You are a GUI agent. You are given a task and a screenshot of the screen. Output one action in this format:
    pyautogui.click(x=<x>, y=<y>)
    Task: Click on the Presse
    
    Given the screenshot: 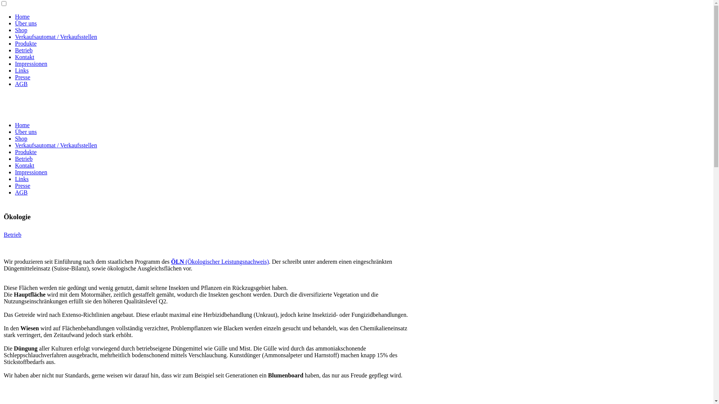 What is the action you would take?
    pyautogui.click(x=22, y=186)
    